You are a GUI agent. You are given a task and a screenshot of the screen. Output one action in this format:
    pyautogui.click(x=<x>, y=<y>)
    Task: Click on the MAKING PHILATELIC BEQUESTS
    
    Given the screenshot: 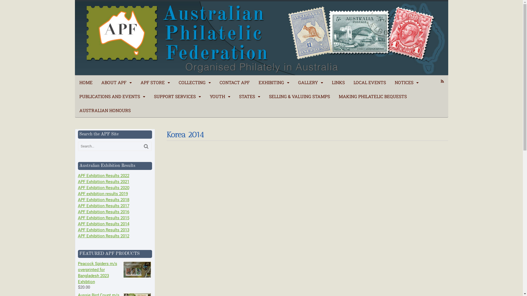 What is the action you would take?
    pyautogui.click(x=373, y=96)
    